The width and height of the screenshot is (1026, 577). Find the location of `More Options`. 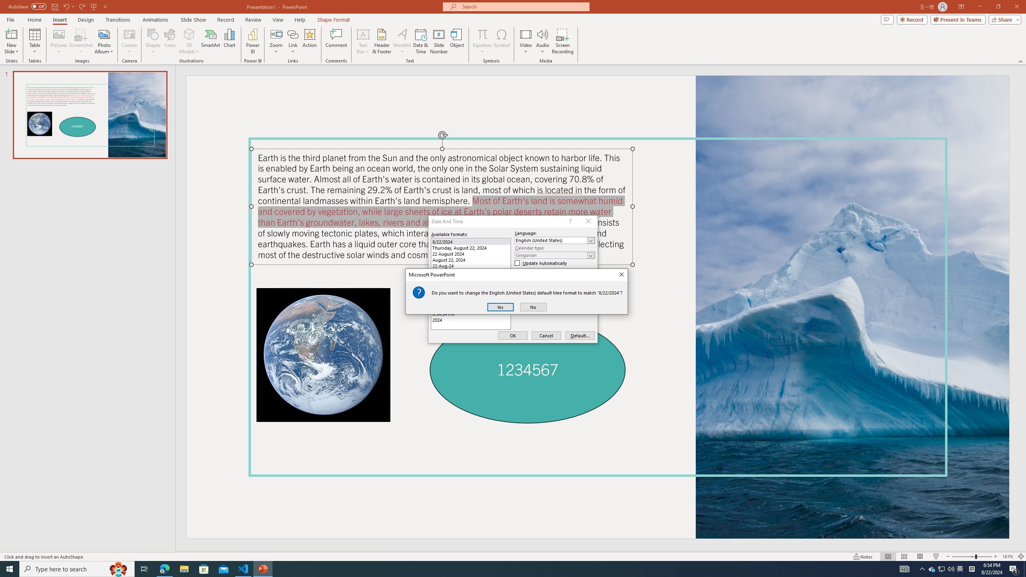

More Options is located at coordinates (482, 48).